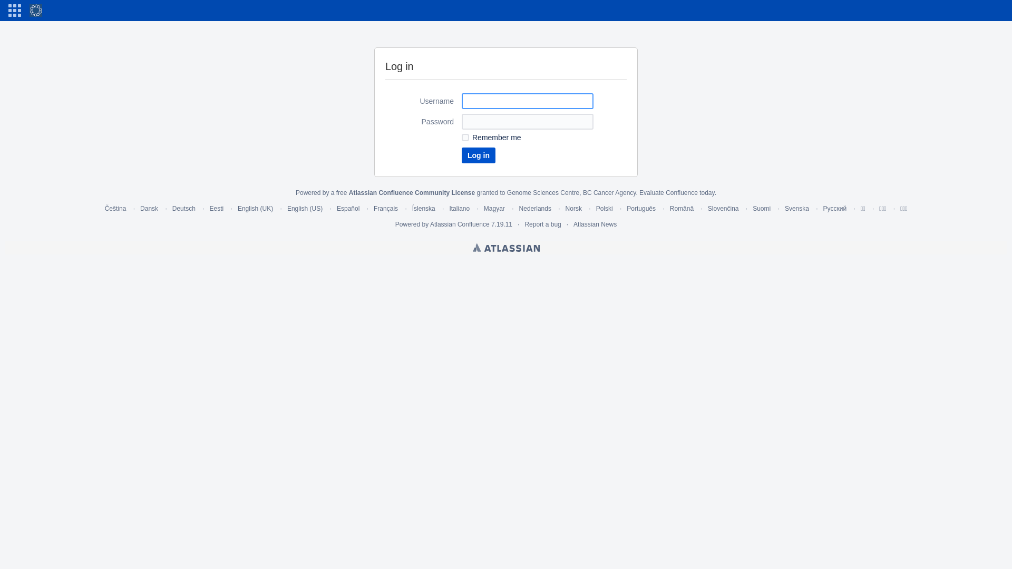 This screenshot has height=569, width=1012. Describe the element at coordinates (542, 224) in the screenshot. I see `Report a bug` at that location.